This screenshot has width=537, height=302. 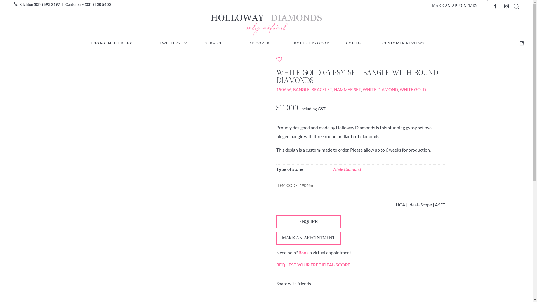 What do you see at coordinates (116, 43) in the screenshot?
I see `ENGAGEMENT RINGS` at bounding box center [116, 43].